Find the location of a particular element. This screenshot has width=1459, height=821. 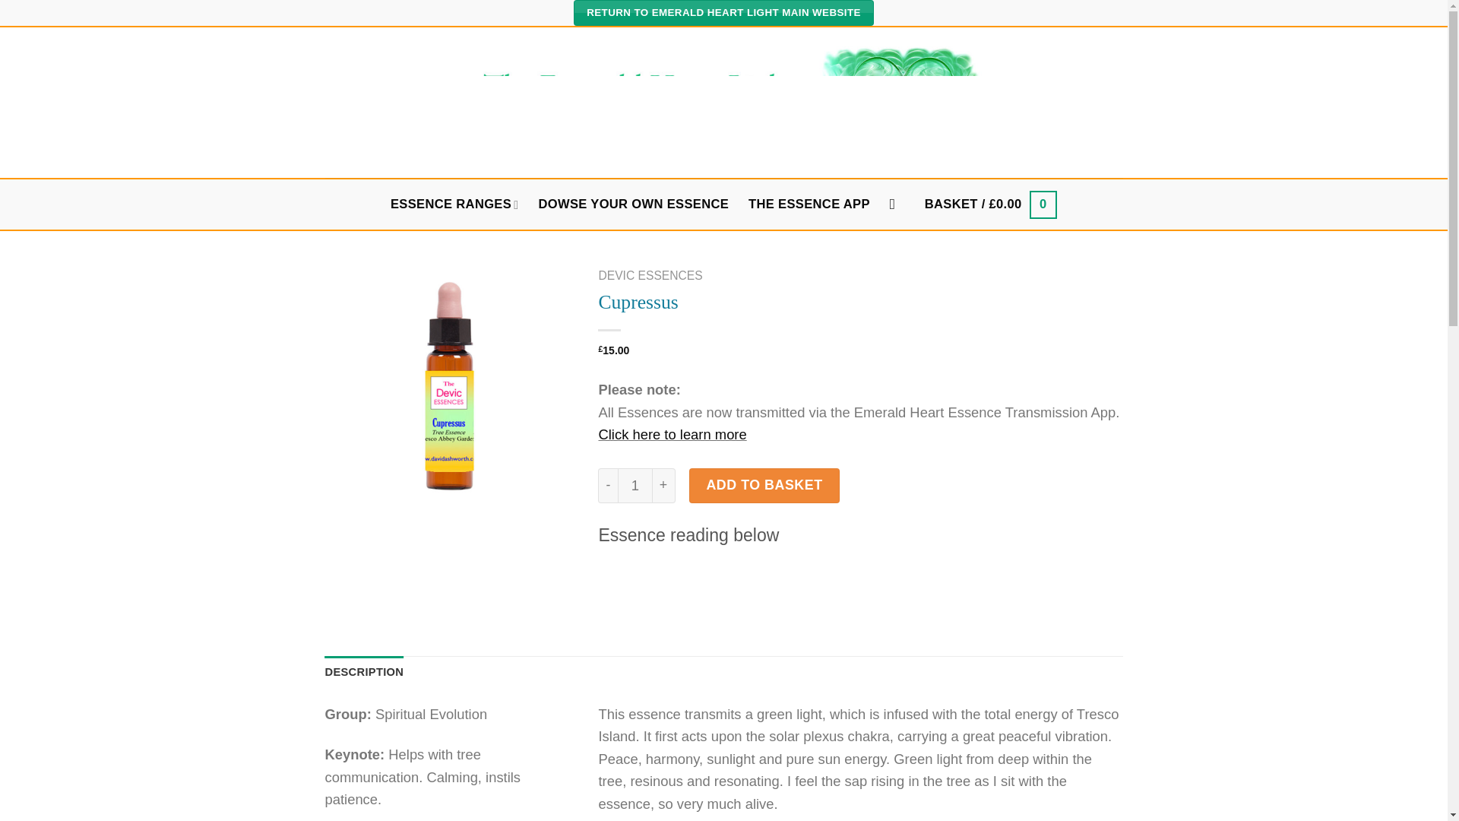

THE ESSENCE APP is located at coordinates (809, 204).